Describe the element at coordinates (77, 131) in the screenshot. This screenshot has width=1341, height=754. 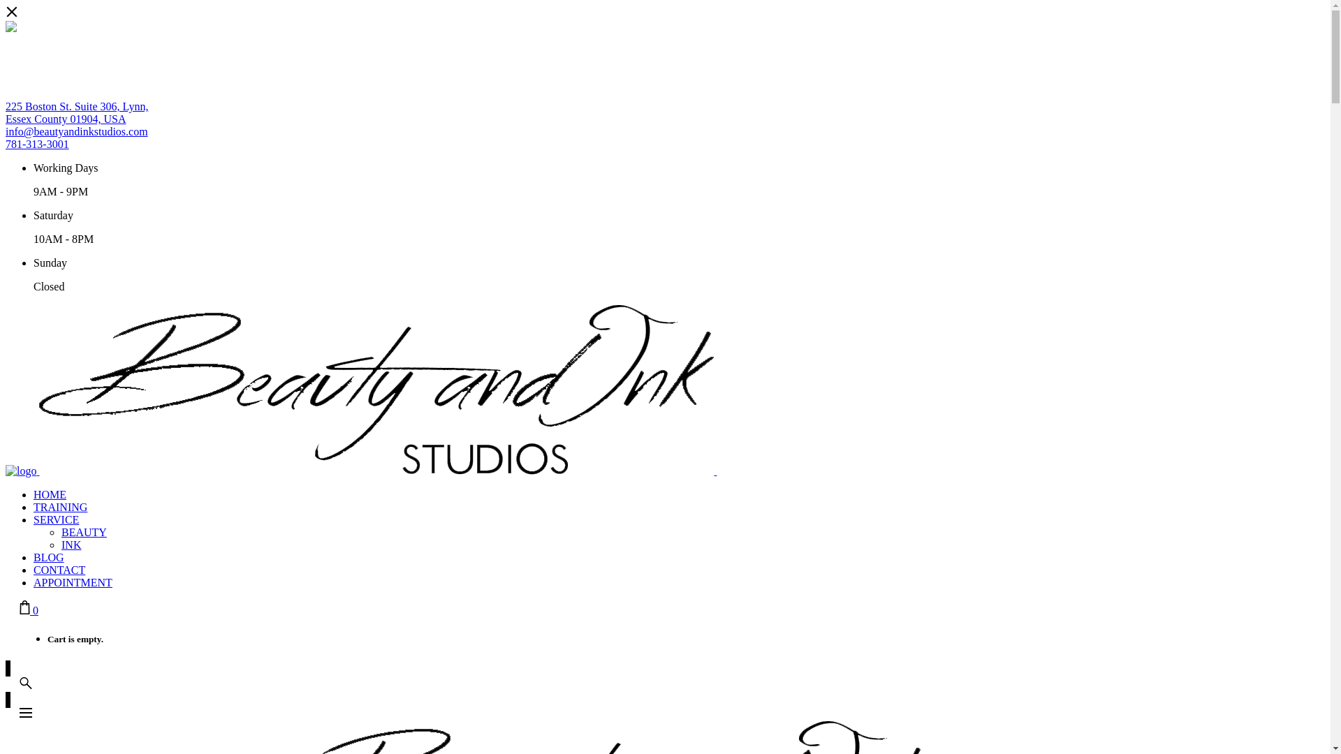
I see `info@beautyandinkstudios.com` at that location.